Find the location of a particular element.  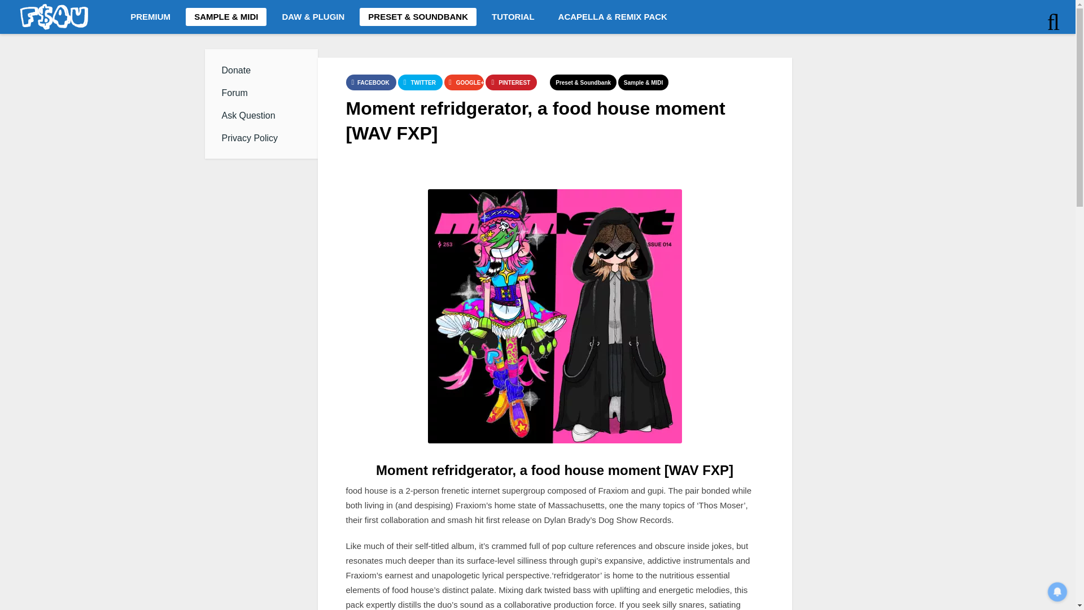

FACEBOOK is located at coordinates (370, 82).